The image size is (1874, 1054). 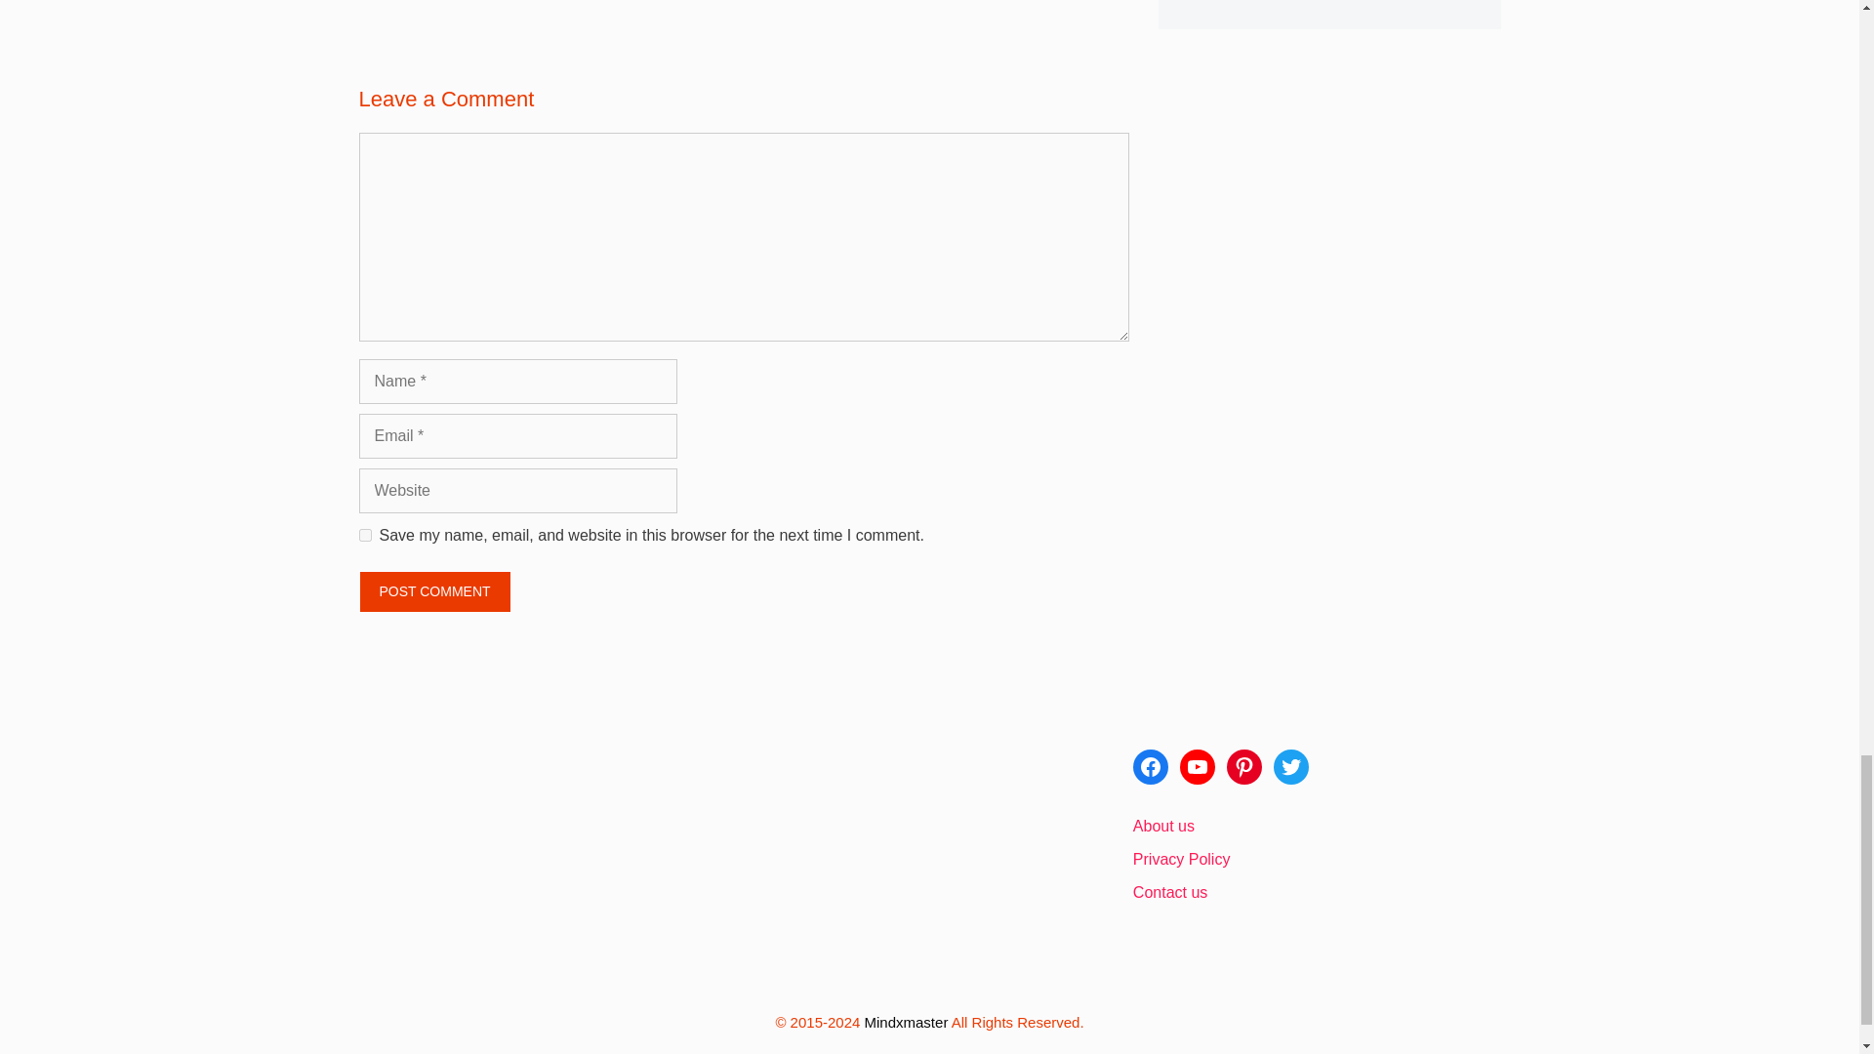 What do you see at coordinates (1197, 766) in the screenshot?
I see `YouTube` at bounding box center [1197, 766].